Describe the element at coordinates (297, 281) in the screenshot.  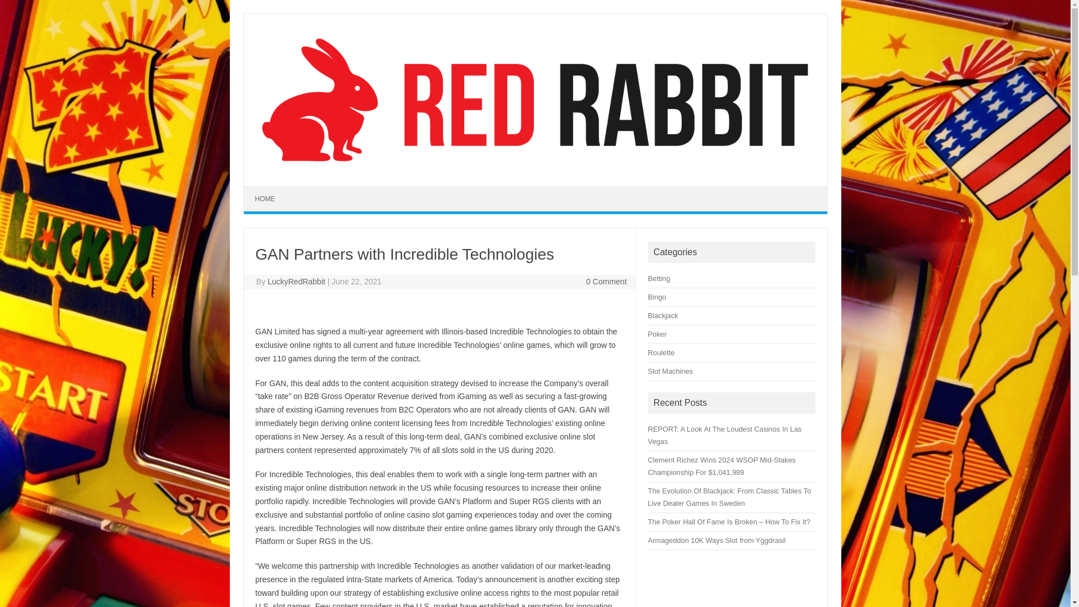
I see `Posts by LuckyRedRabbit` at that location.